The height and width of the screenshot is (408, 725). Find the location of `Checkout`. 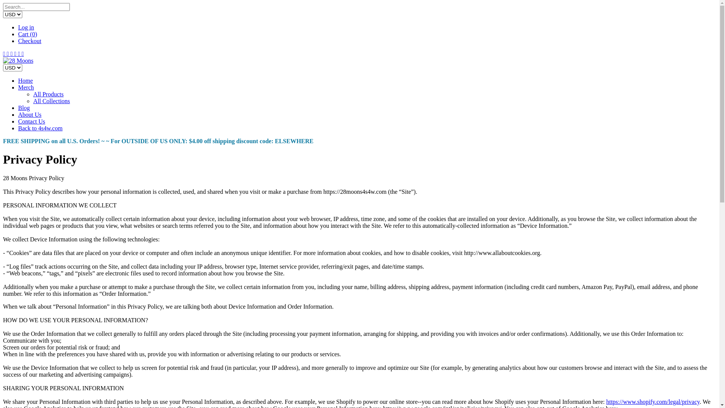

Checkout is located at coordinates (29, 41).